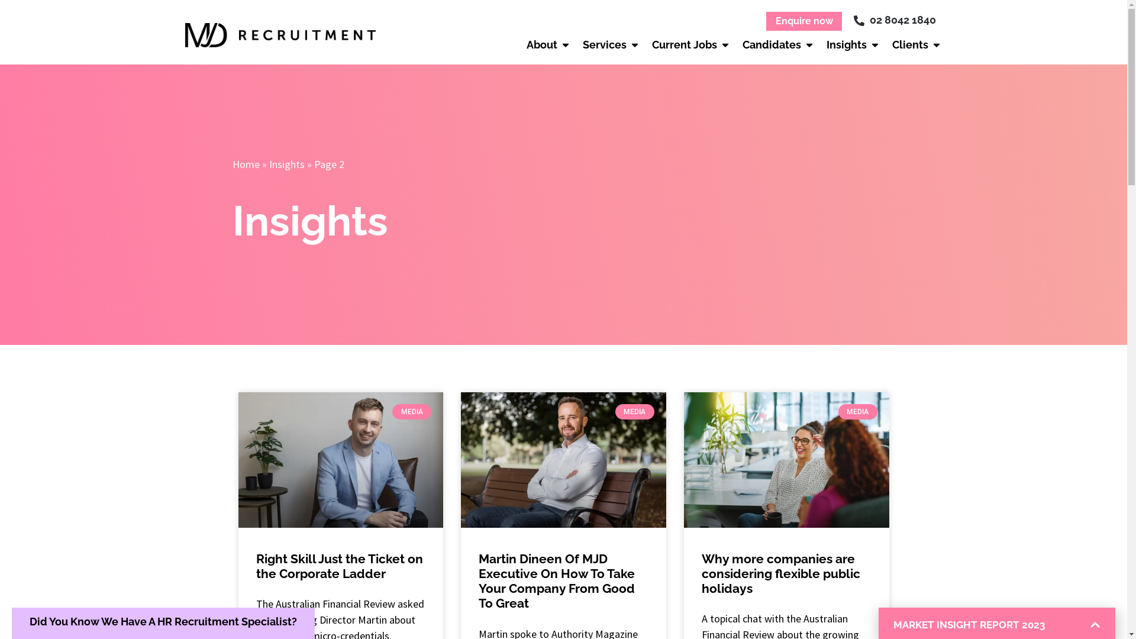  I want to click on Right Skill Just the Ticket on the Corporate Ladder, so click(339, 566).